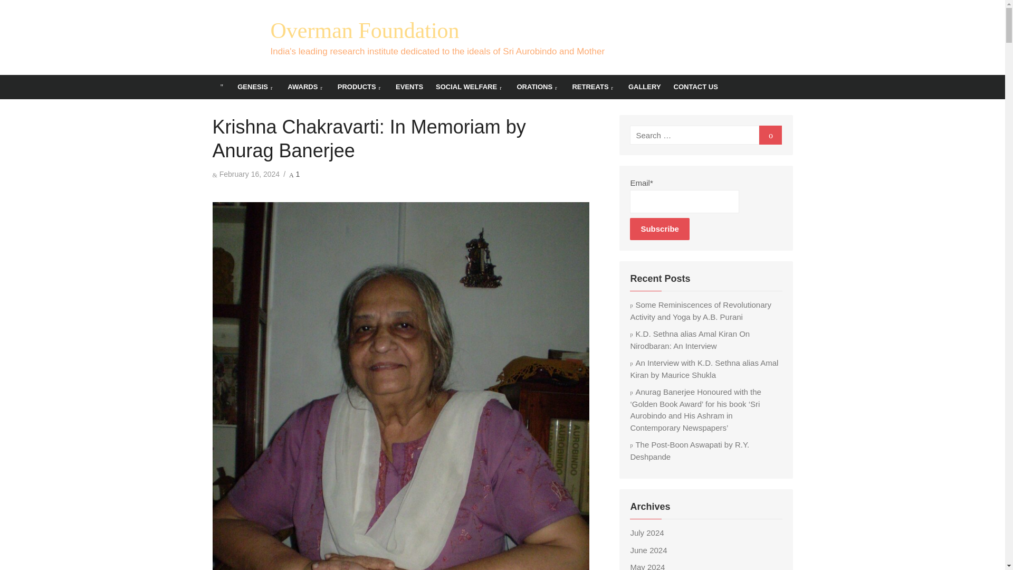  I want to click on Overman Foundation, so click(364, 31).